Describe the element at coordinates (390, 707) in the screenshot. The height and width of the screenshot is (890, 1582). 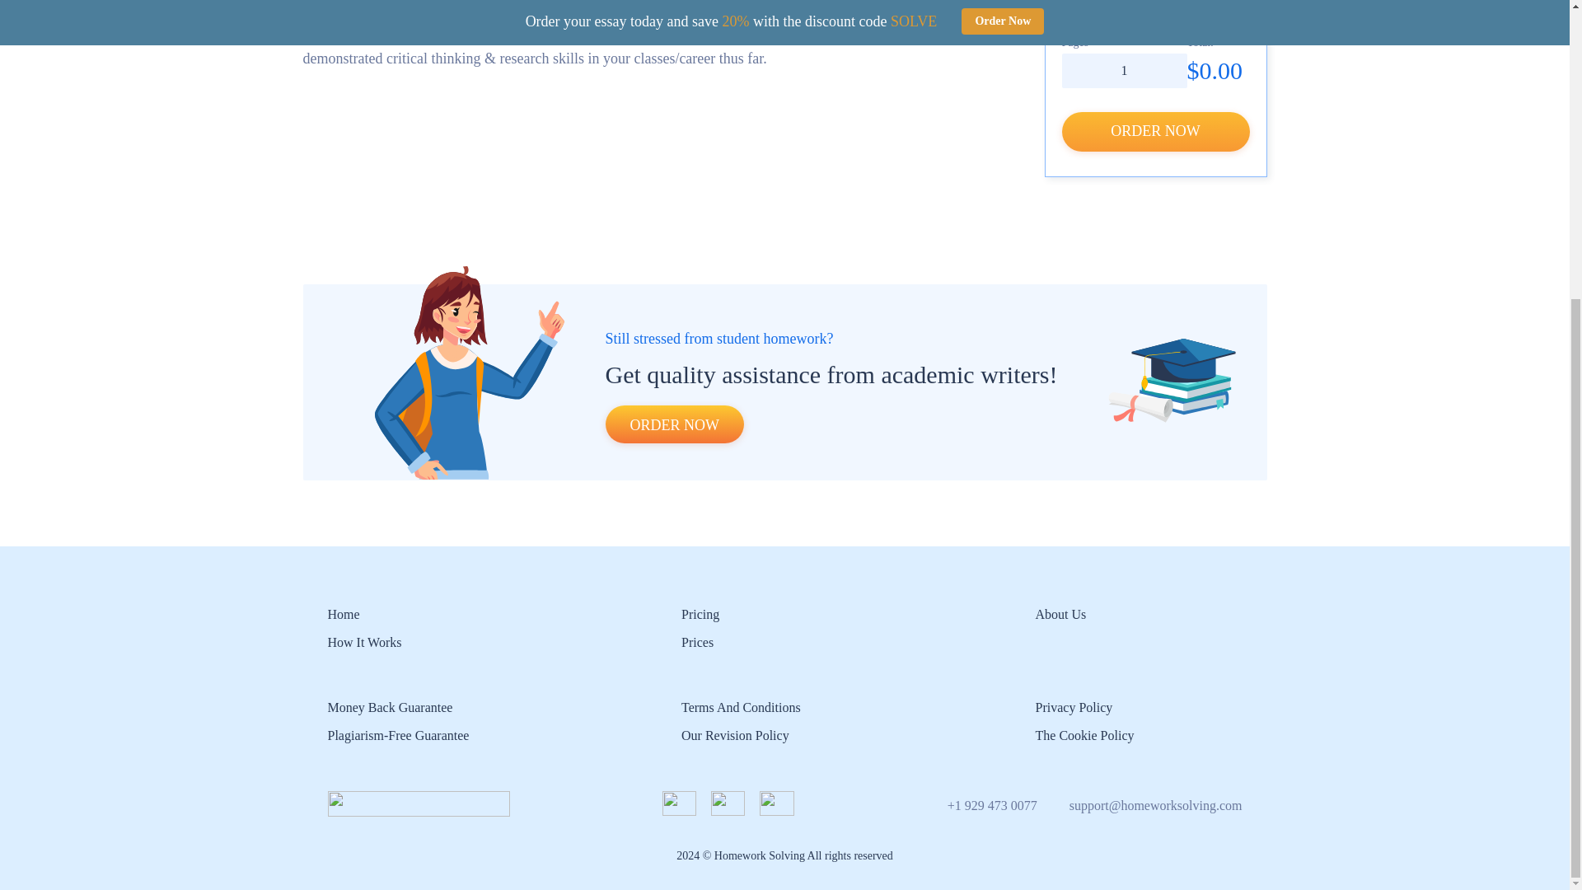
I see `Money Back Guarantee` at that location.